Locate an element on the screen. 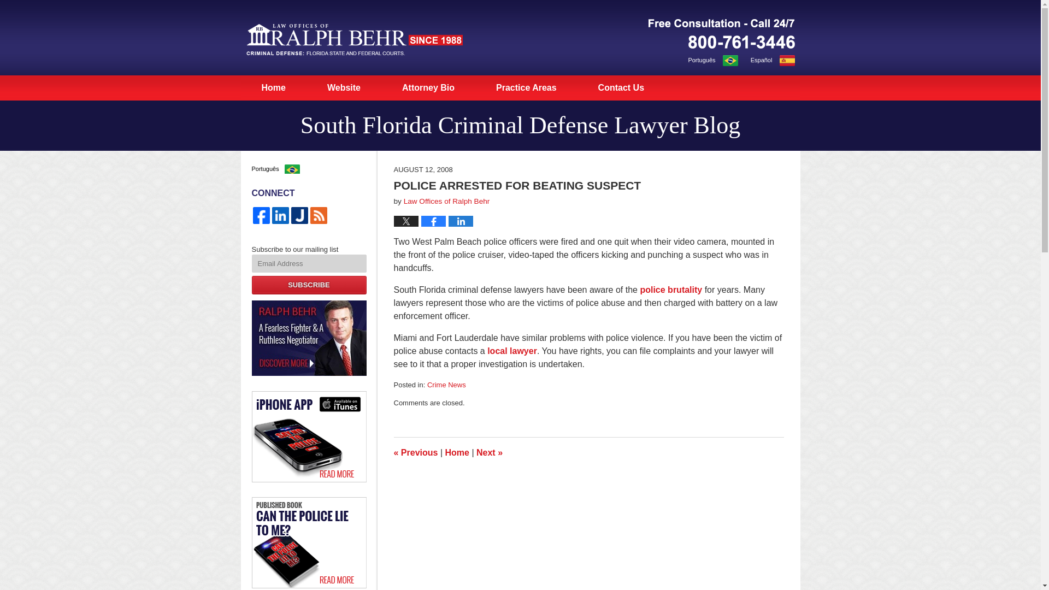 The width and height of the screenshot is (1049, 590). Law Offices of Ralph Behr is located at coordinates (447, 201).